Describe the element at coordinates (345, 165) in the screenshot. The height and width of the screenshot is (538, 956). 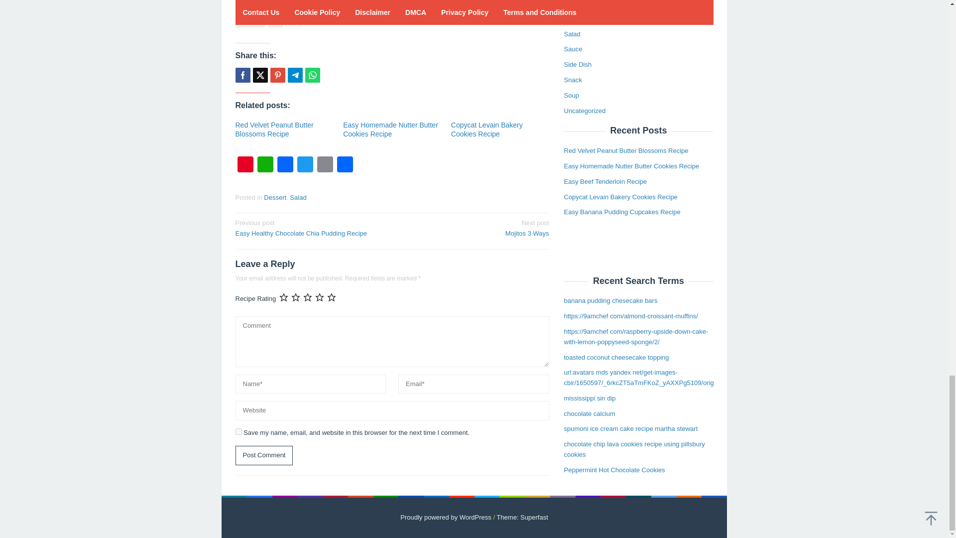
I see `Share` at that location.